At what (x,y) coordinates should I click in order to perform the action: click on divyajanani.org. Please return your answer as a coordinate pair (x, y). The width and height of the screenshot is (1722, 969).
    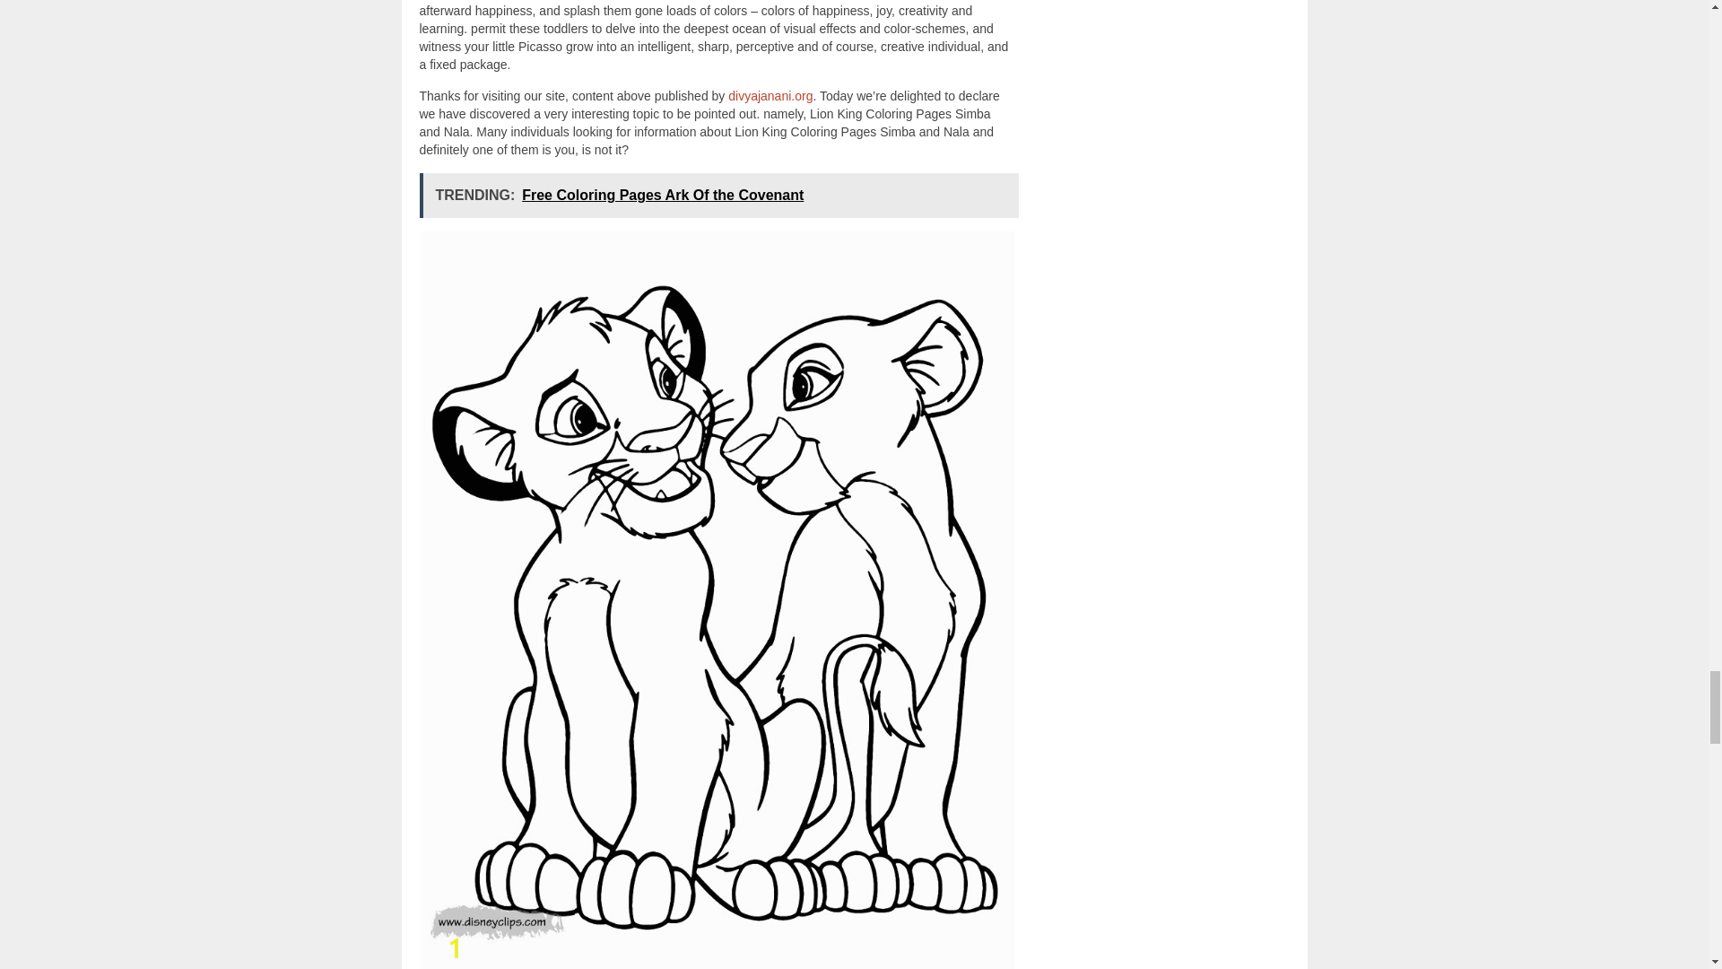
    Looking at the image, I should click on (770, 95).